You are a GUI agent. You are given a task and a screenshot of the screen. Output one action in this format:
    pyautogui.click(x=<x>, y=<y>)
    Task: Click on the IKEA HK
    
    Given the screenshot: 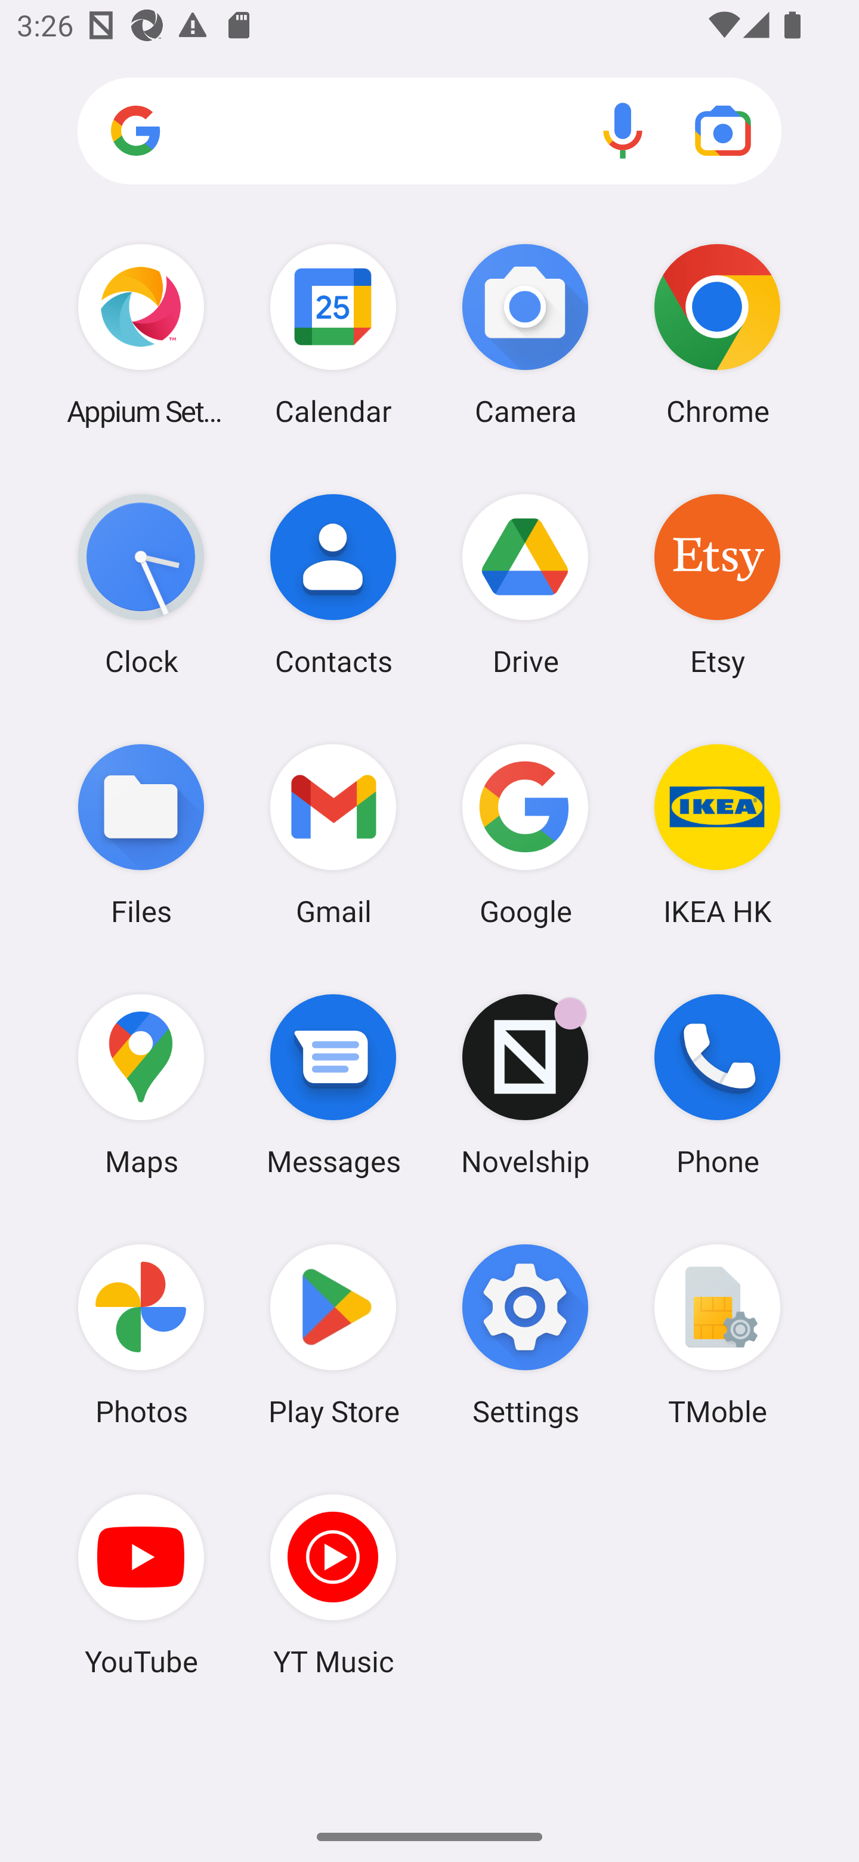 What is the action you would take?
    pyautogui.click(x=717, y=834)
    